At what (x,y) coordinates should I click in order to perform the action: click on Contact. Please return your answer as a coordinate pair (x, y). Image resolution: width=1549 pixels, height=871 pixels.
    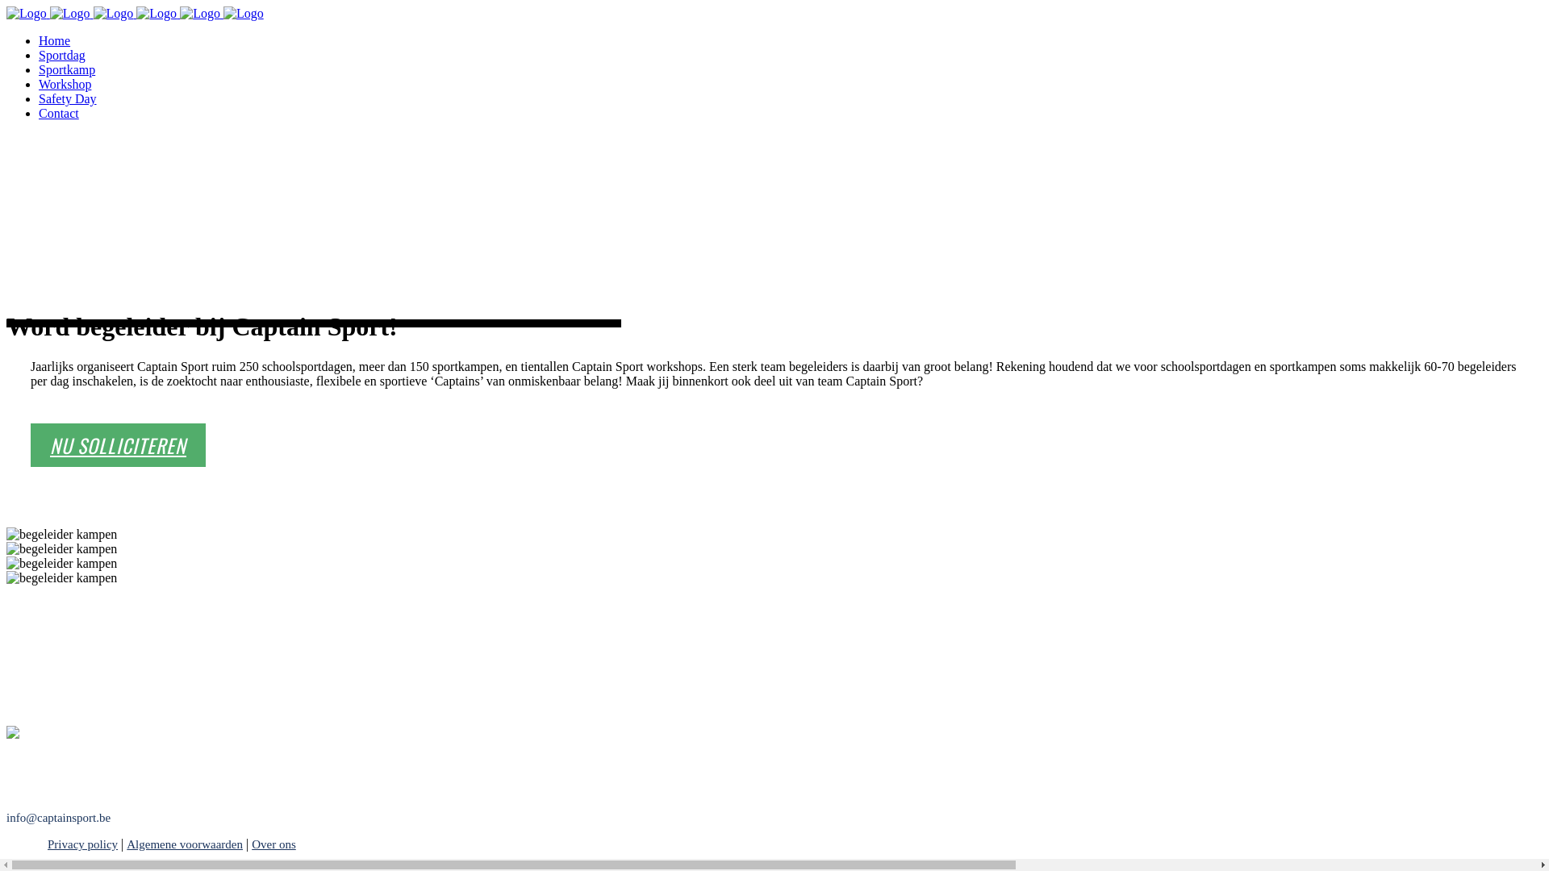
    Looking at the image, I should click on (59, 113).